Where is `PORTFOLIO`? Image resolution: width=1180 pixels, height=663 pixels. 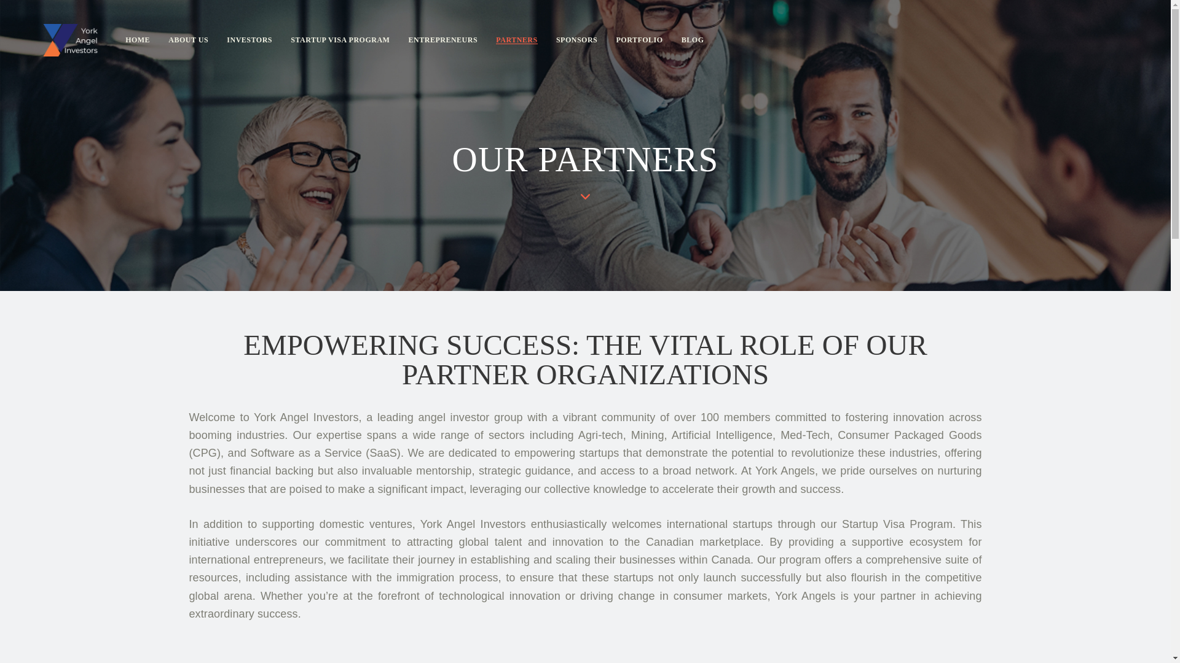
PORTFOLIO is located at coordinates (639, 41).